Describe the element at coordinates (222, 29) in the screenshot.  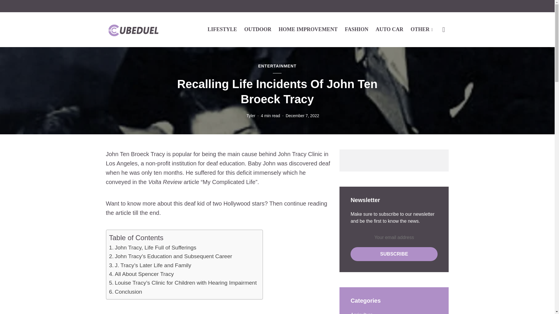
I see `LIFESTYLE` at that location.